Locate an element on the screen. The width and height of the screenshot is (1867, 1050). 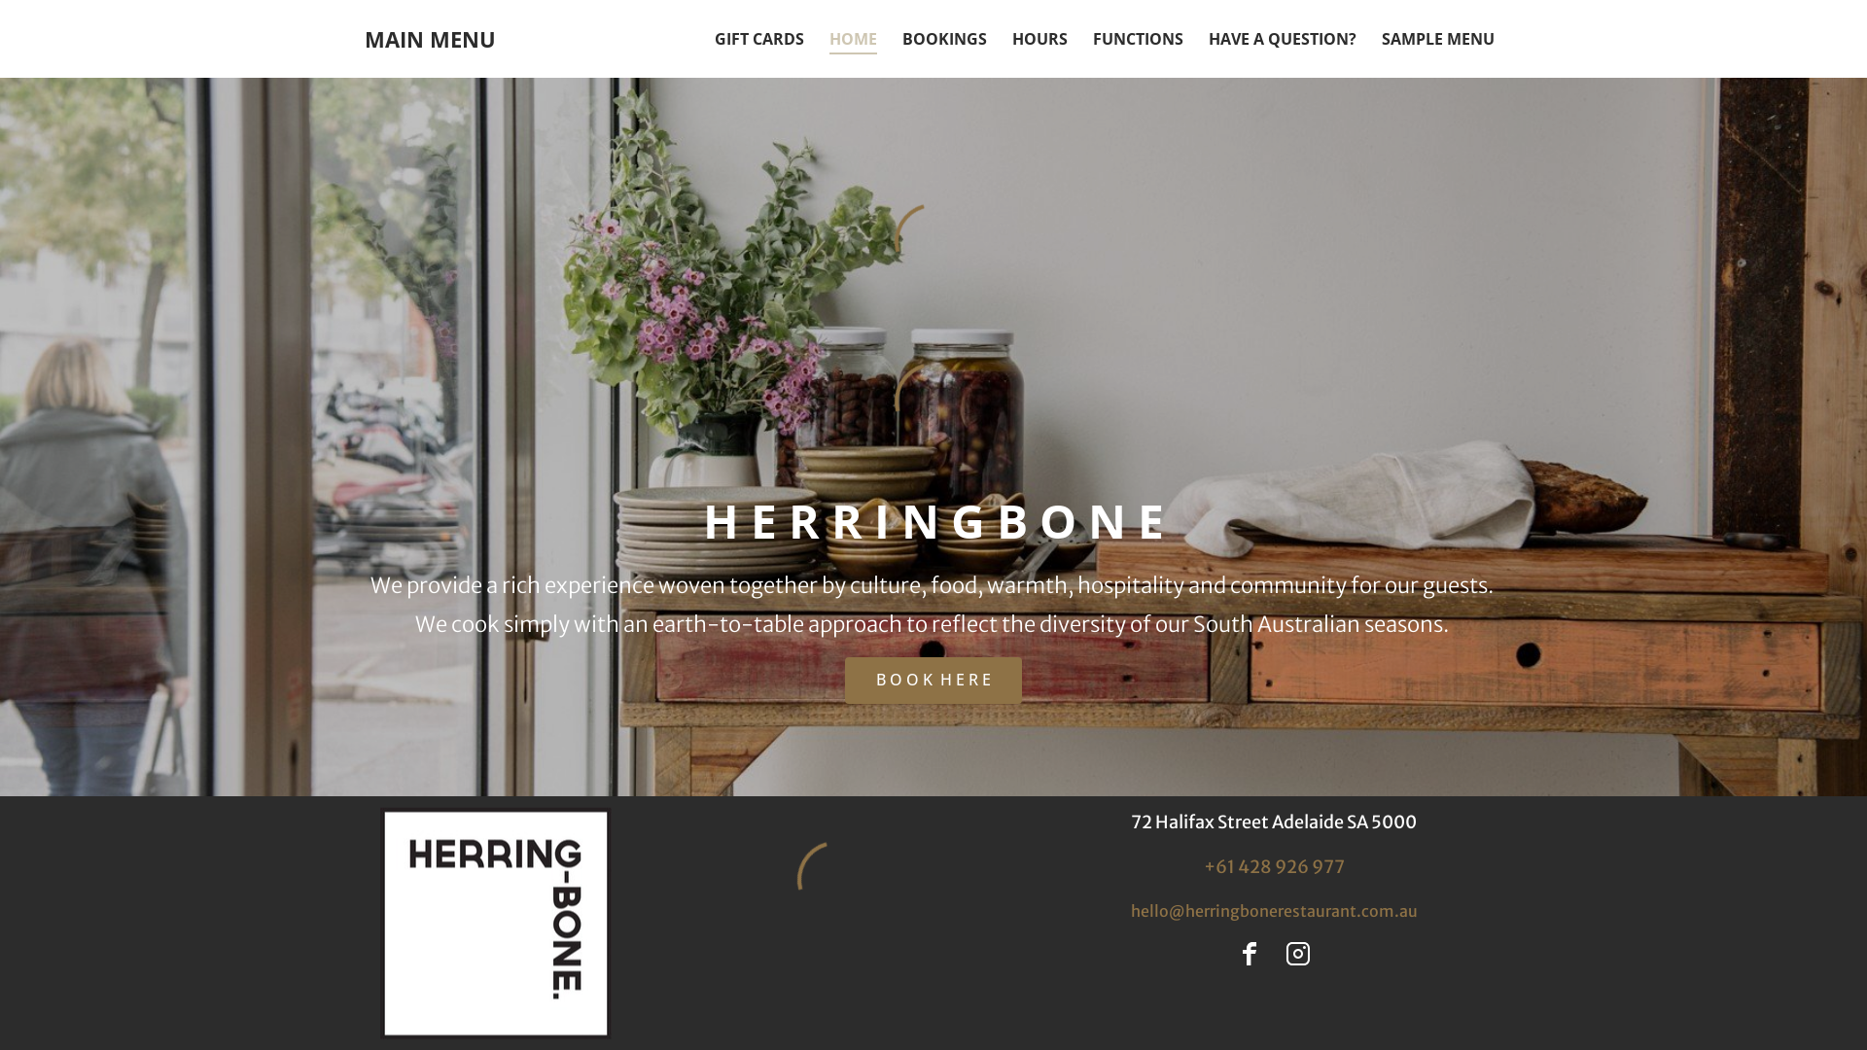
SAMPLE MENU is located at coordinates (1438, 39).